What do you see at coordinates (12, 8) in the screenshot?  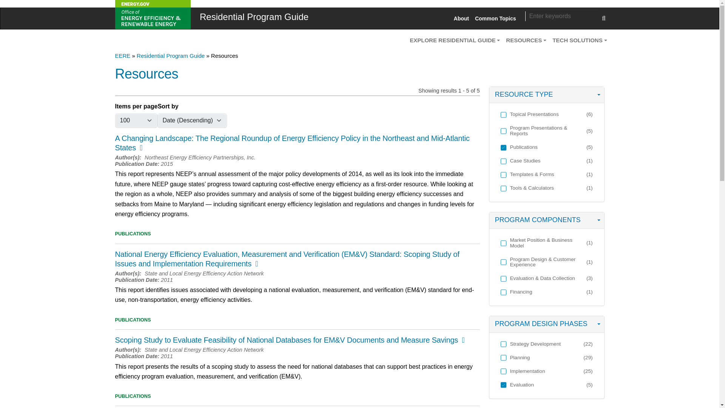 I see `Apply` at bounding box center [12, 8].